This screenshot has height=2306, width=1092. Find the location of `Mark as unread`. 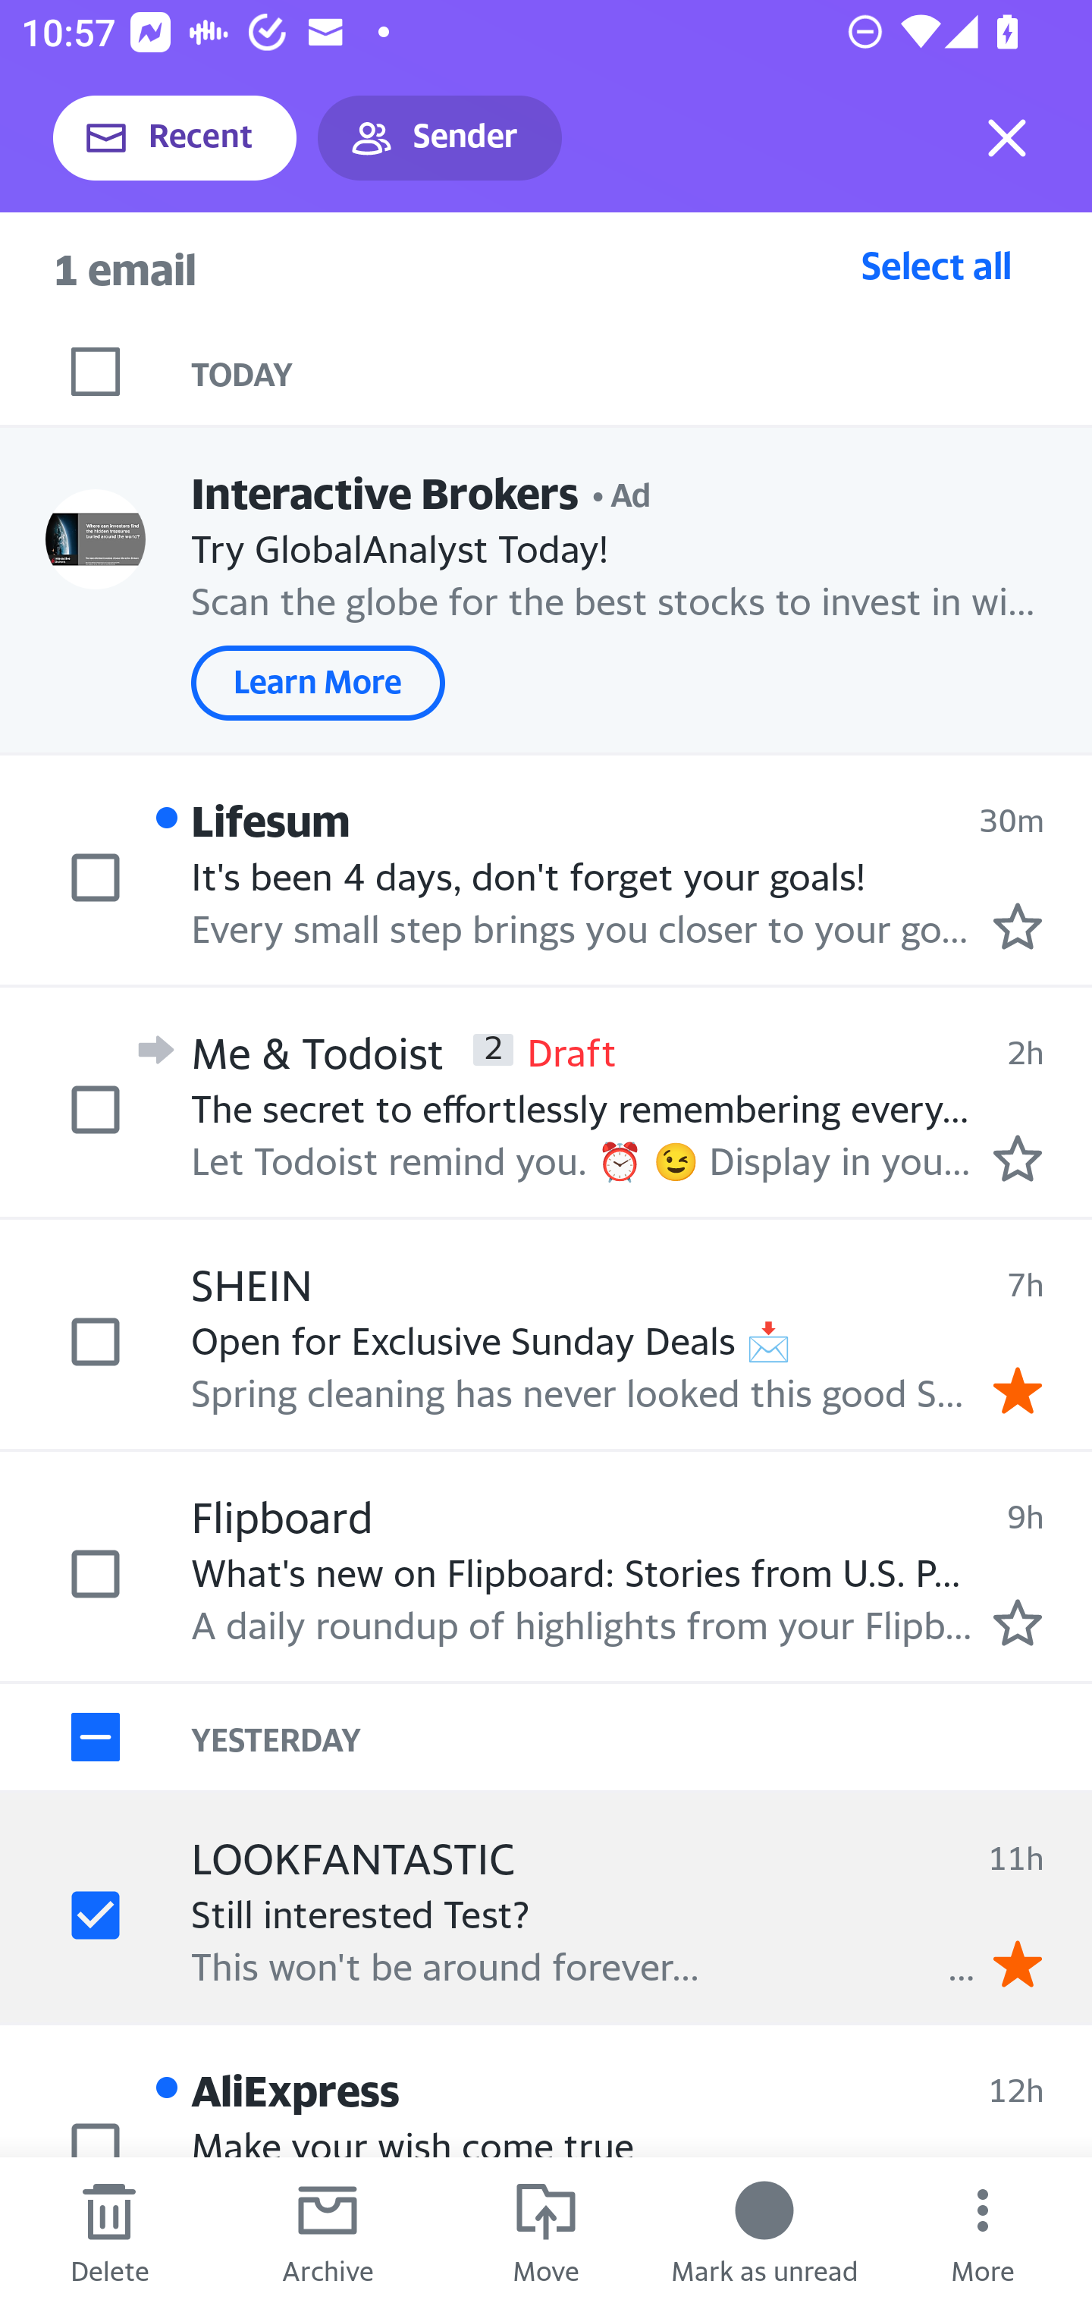

Mark as unread is located at coordinates (764, 2232).